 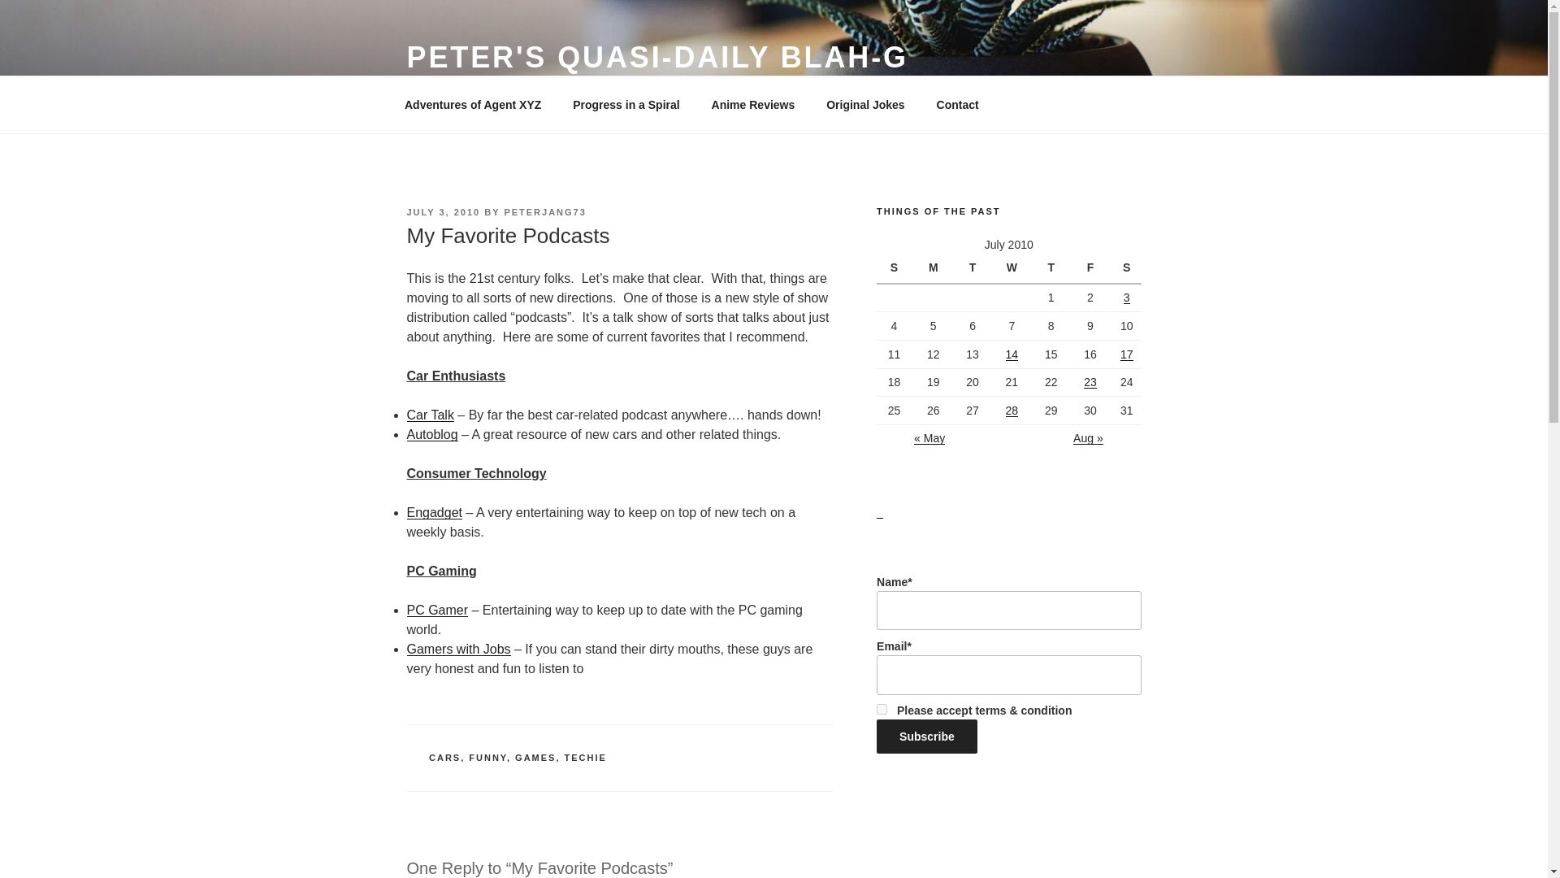 I want to click on FUNNY, so click(x=487, y=758).